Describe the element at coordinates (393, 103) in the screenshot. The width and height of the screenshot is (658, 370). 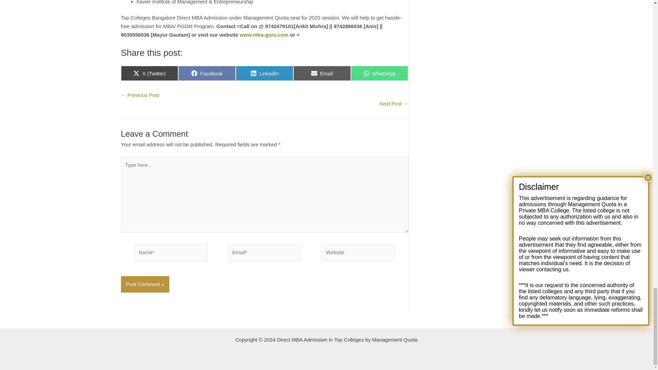
I see `How to Prepare for Direct MBA Admission in TISS Mumbai` at that location.